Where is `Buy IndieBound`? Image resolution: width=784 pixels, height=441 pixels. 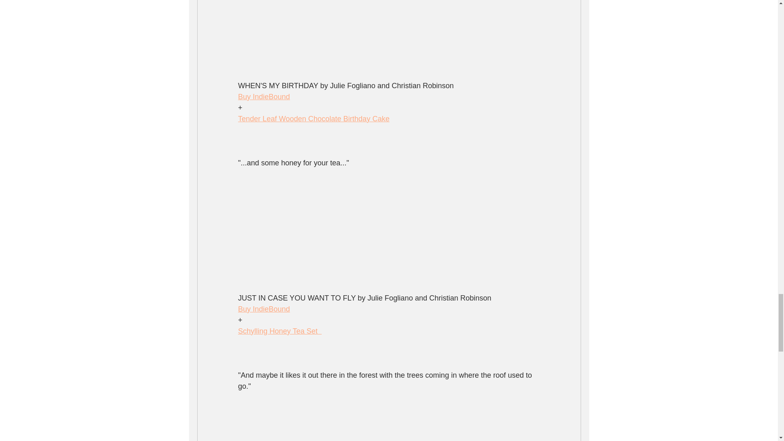 Buy IndieBound is located at coordinates (263, 309).